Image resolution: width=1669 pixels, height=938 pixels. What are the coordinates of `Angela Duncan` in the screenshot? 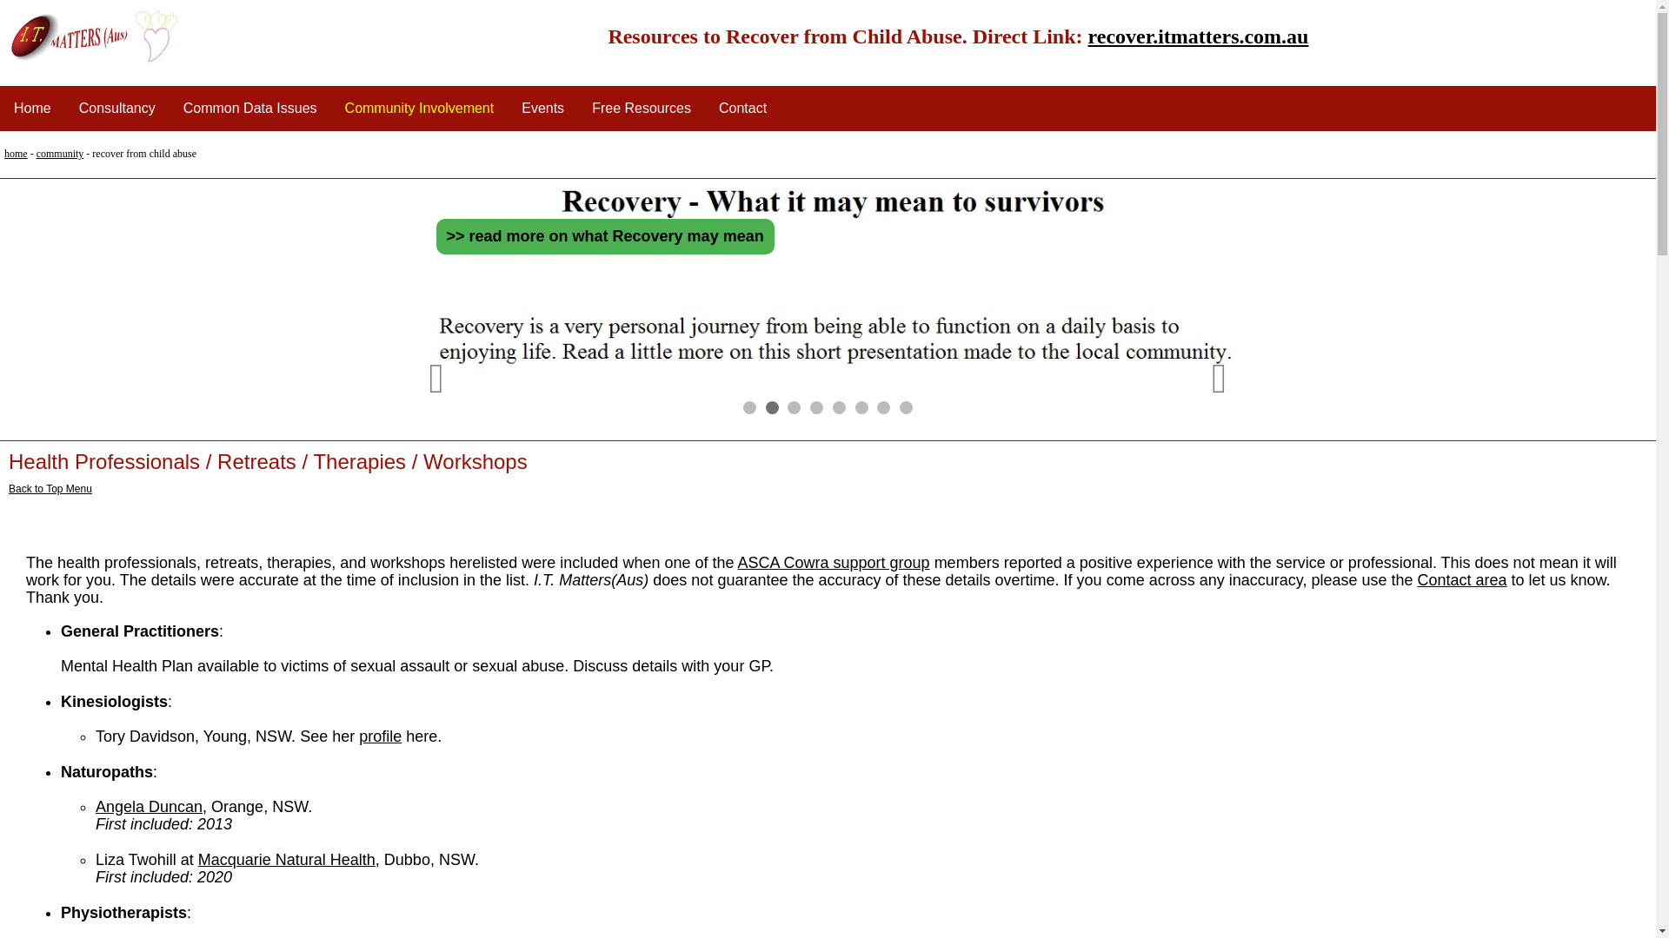 It's located at (150, 807).